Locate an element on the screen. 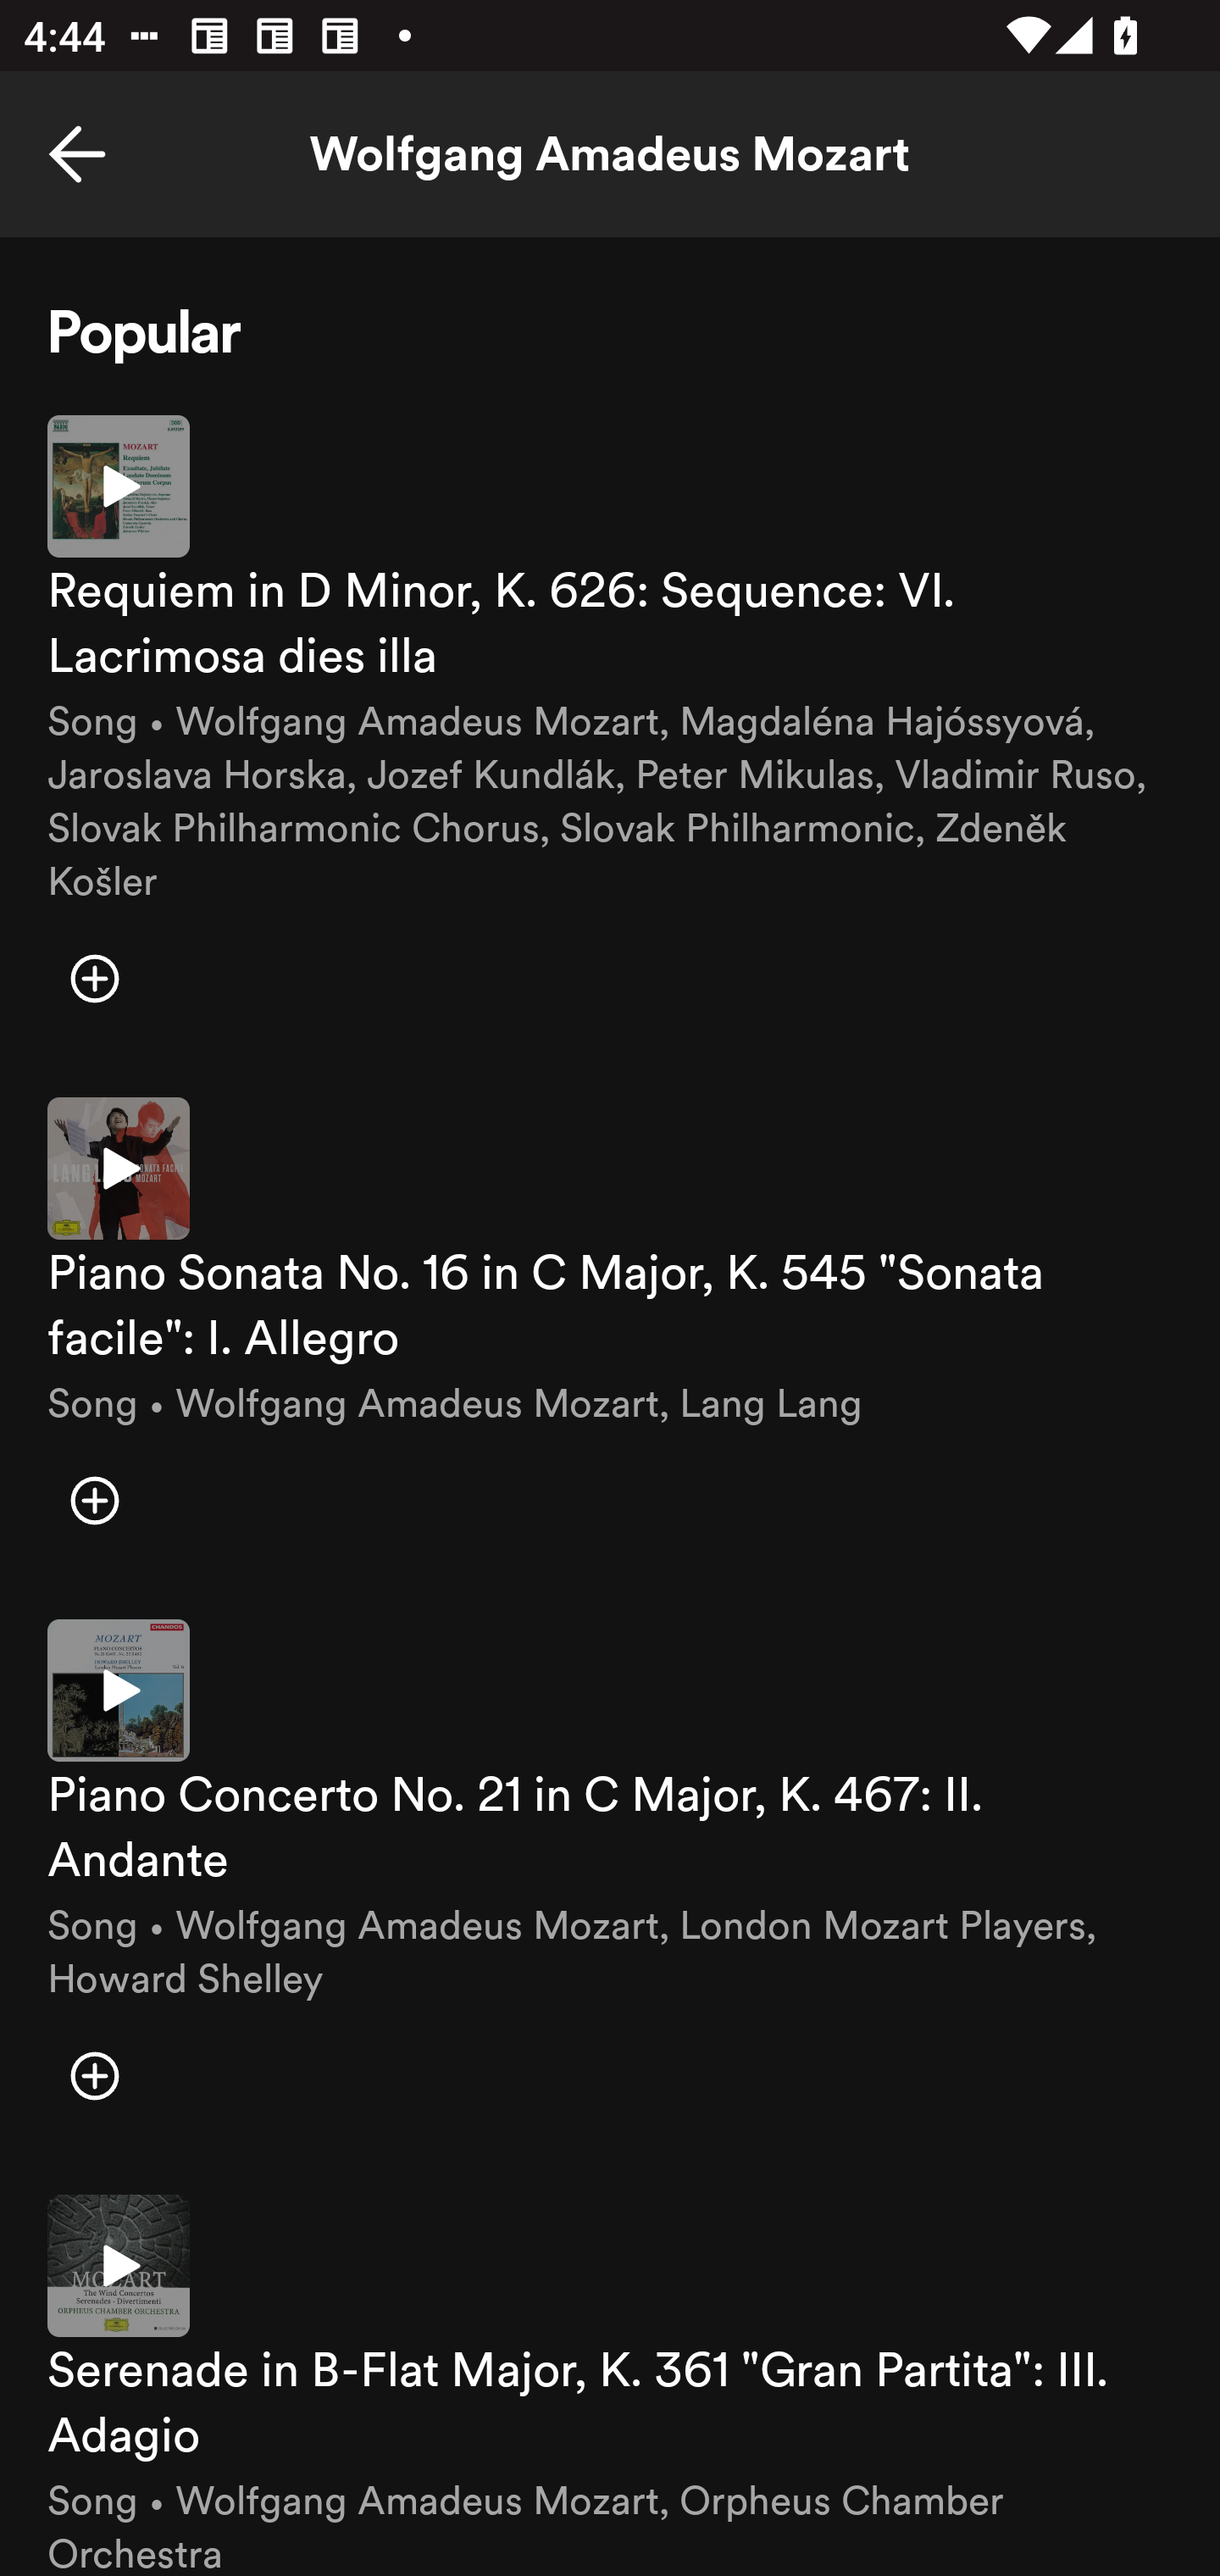  Back is located at coordinates (77, 154).